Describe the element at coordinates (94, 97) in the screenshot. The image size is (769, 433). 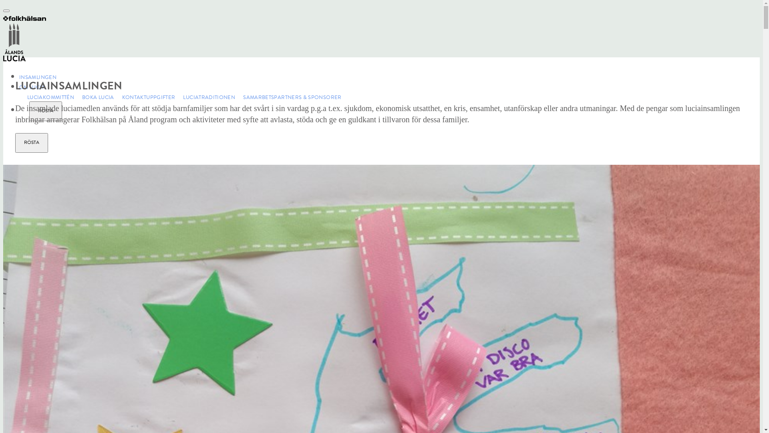
I see `BOKA LUCIA` at that location.